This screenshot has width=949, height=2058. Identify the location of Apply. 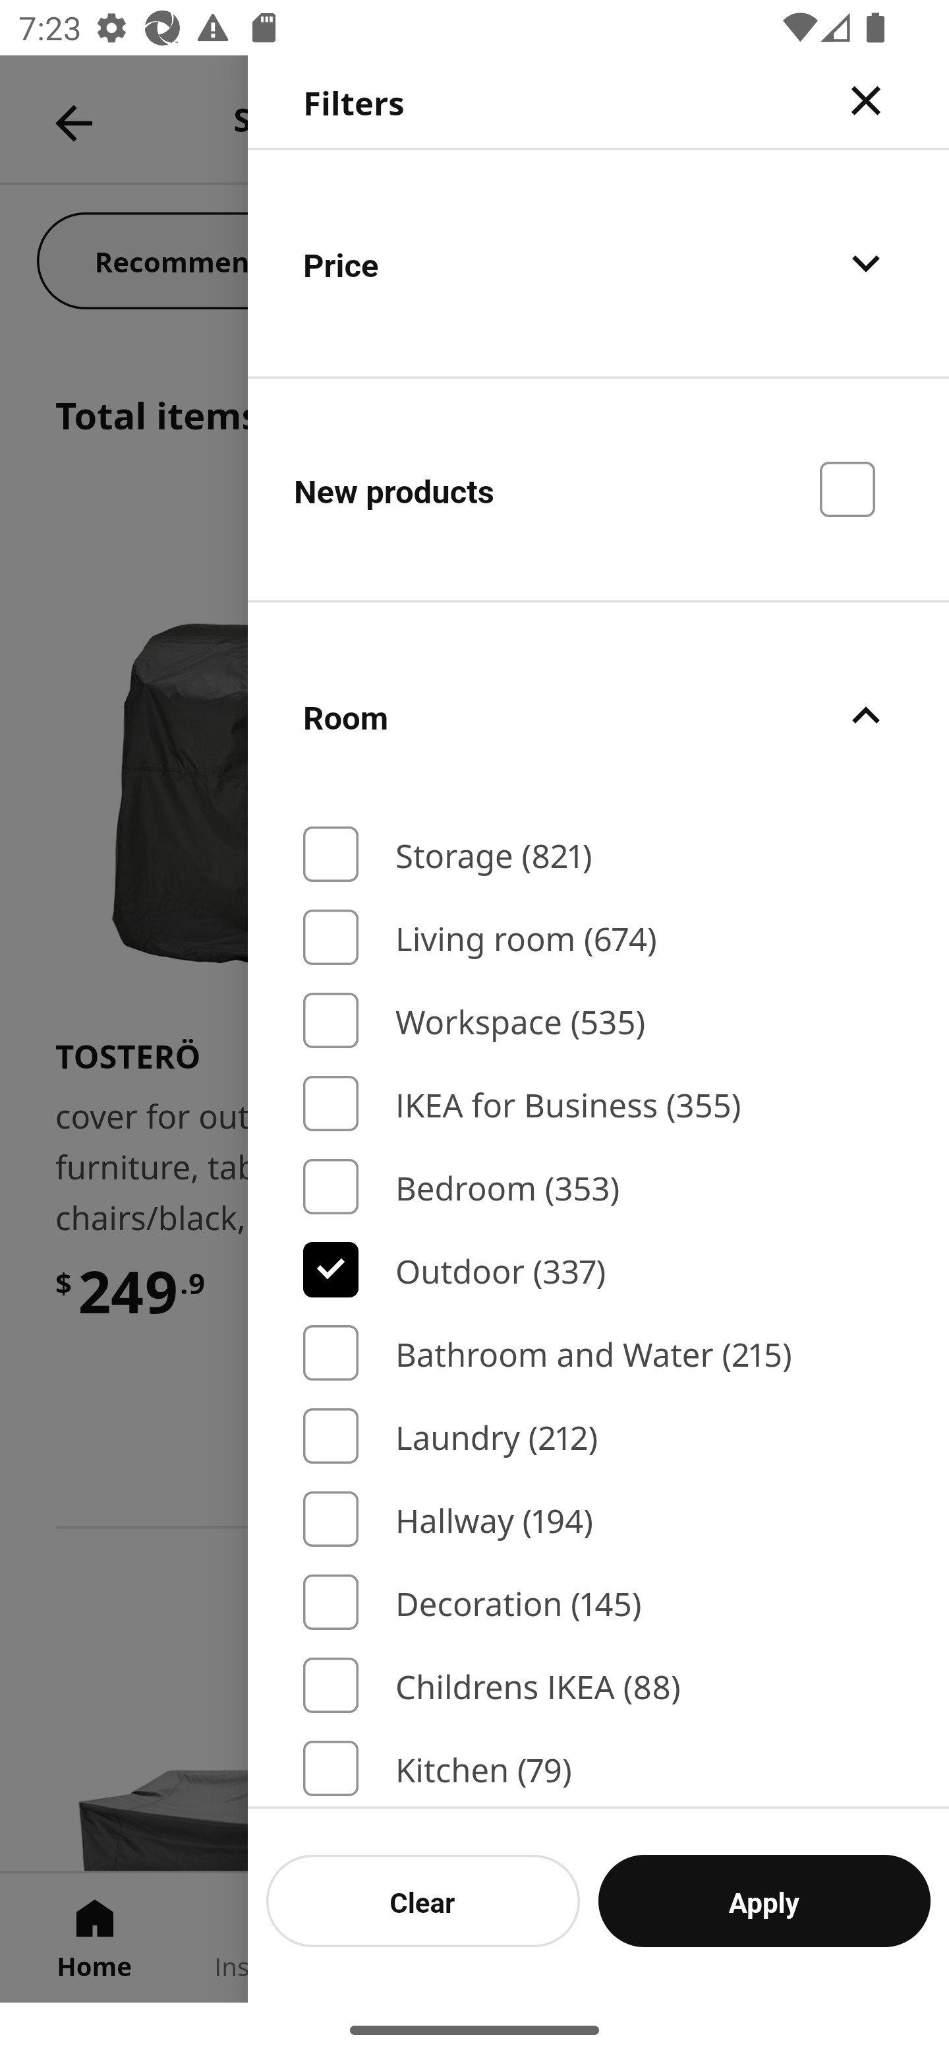
(764, 1900).